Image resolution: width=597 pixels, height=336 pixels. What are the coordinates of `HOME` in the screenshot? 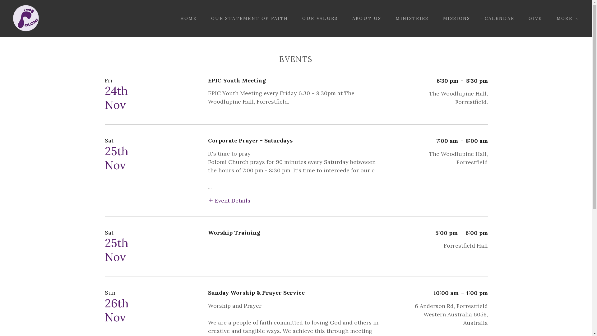 It's located at (187, 18).